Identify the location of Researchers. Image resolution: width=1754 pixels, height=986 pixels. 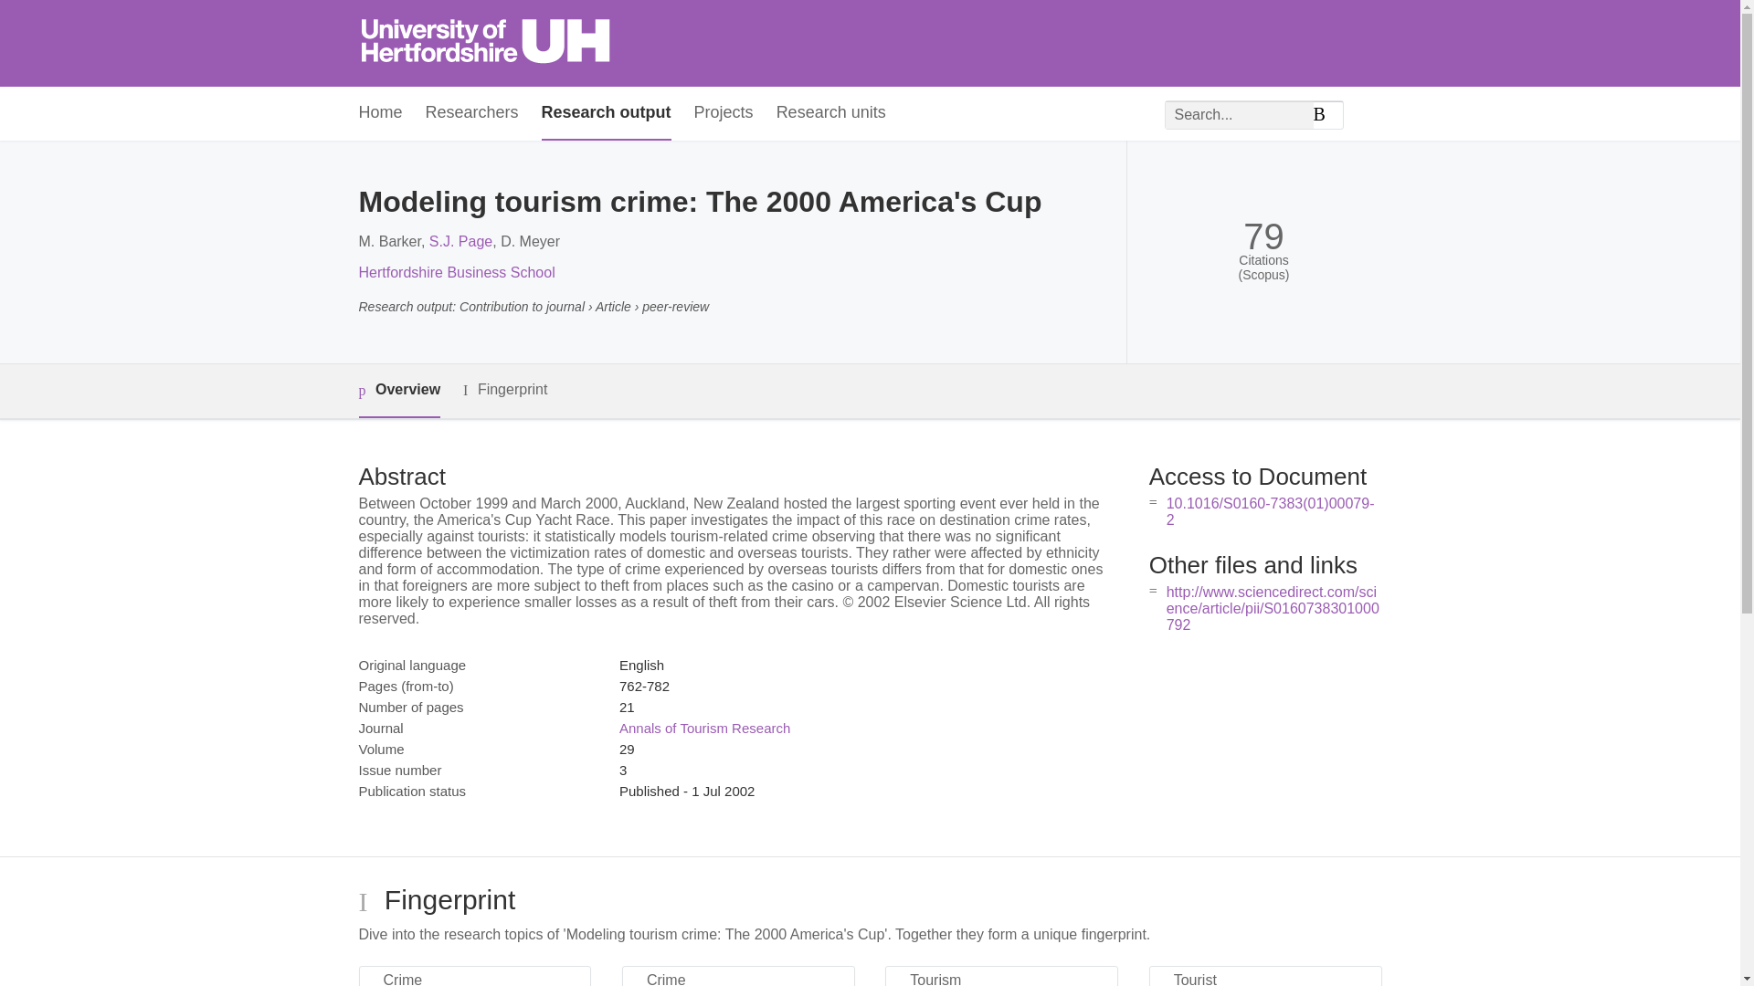
(472, 113).